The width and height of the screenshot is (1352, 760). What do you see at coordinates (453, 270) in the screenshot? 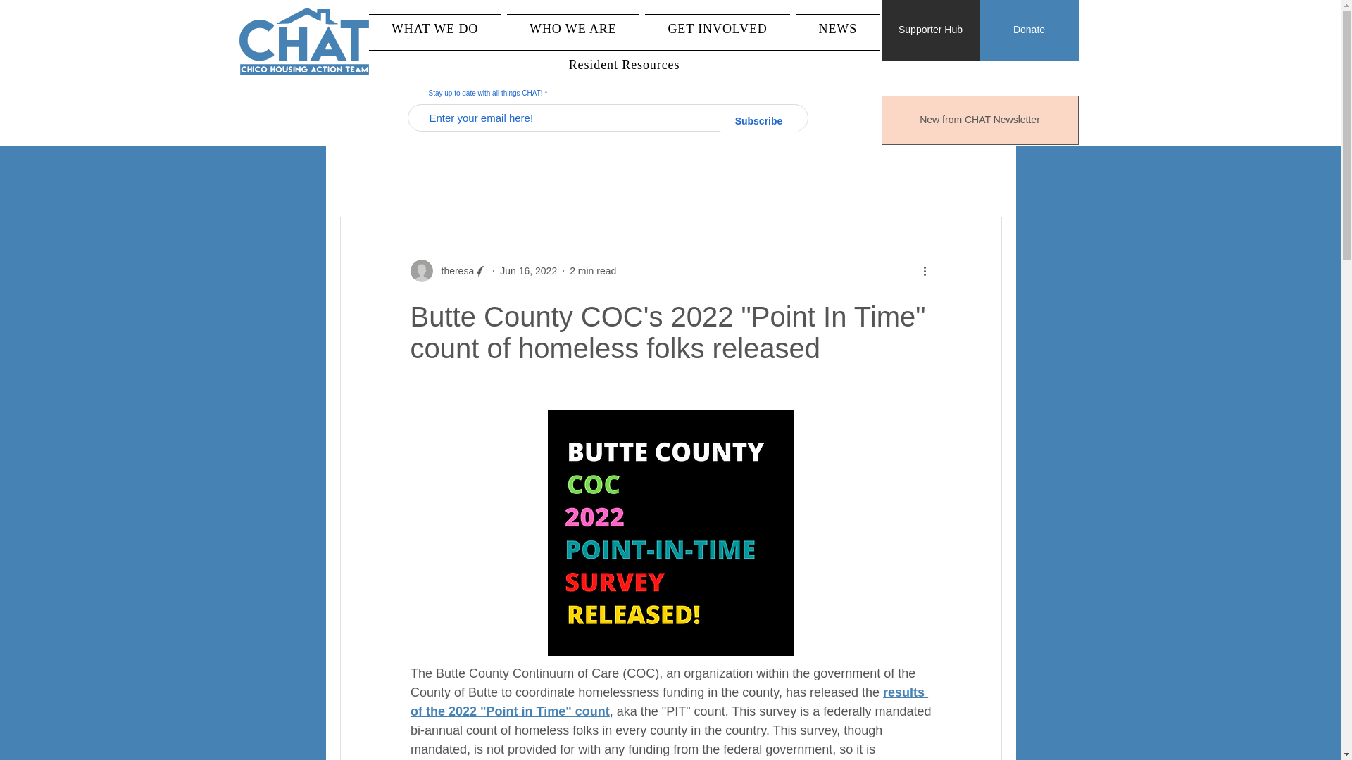
I see `theresa` at bounding box center [453, 270].